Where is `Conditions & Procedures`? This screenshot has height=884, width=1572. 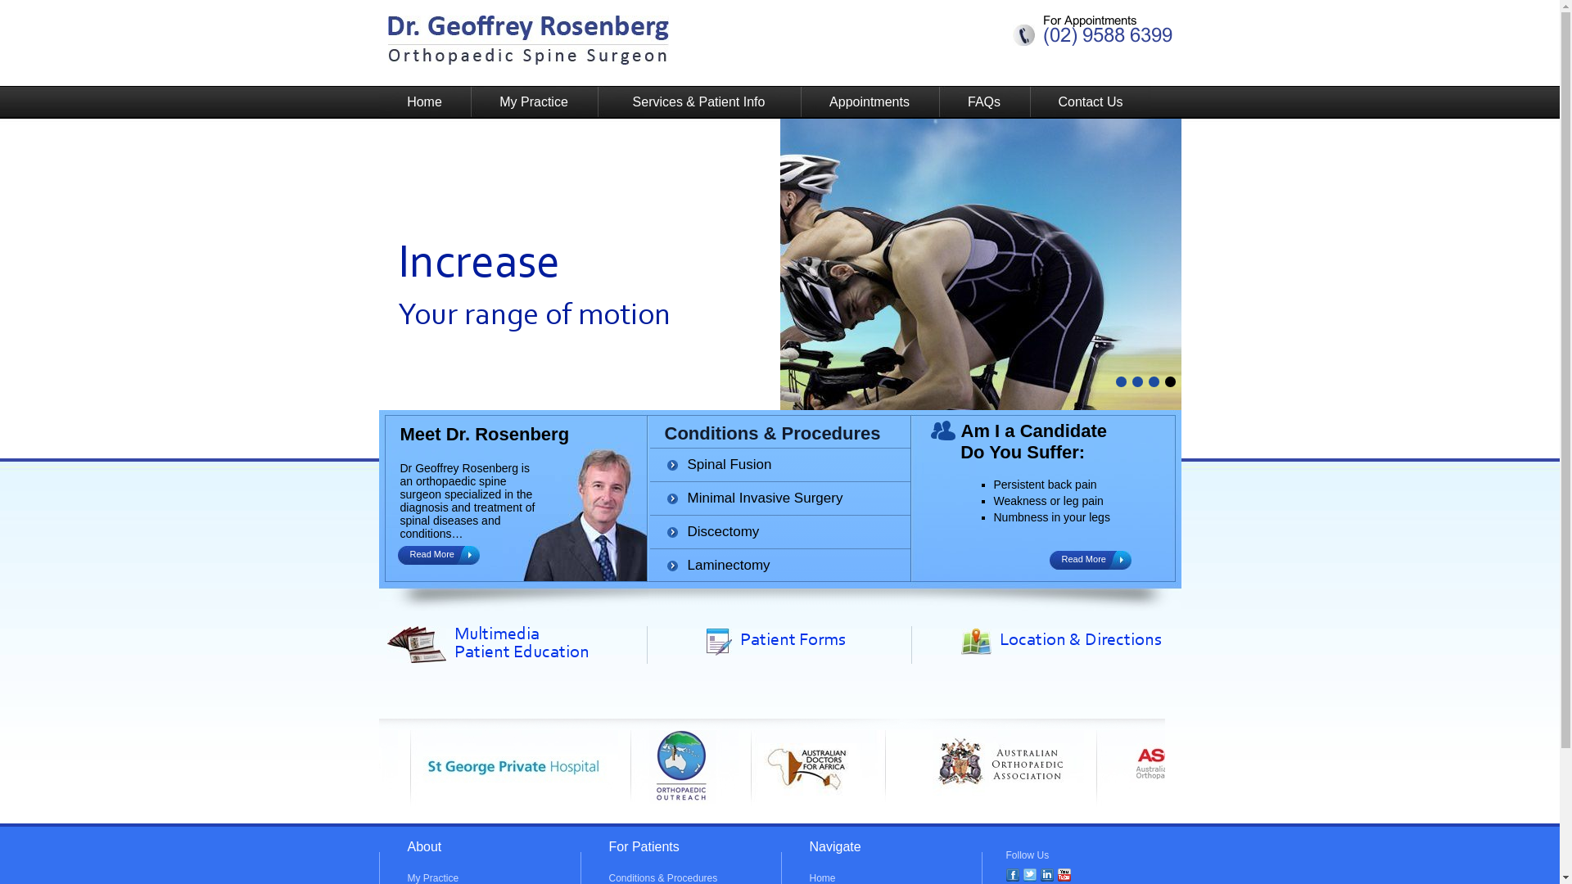
Conditions & Procedures is located at coordinates (773, 434).